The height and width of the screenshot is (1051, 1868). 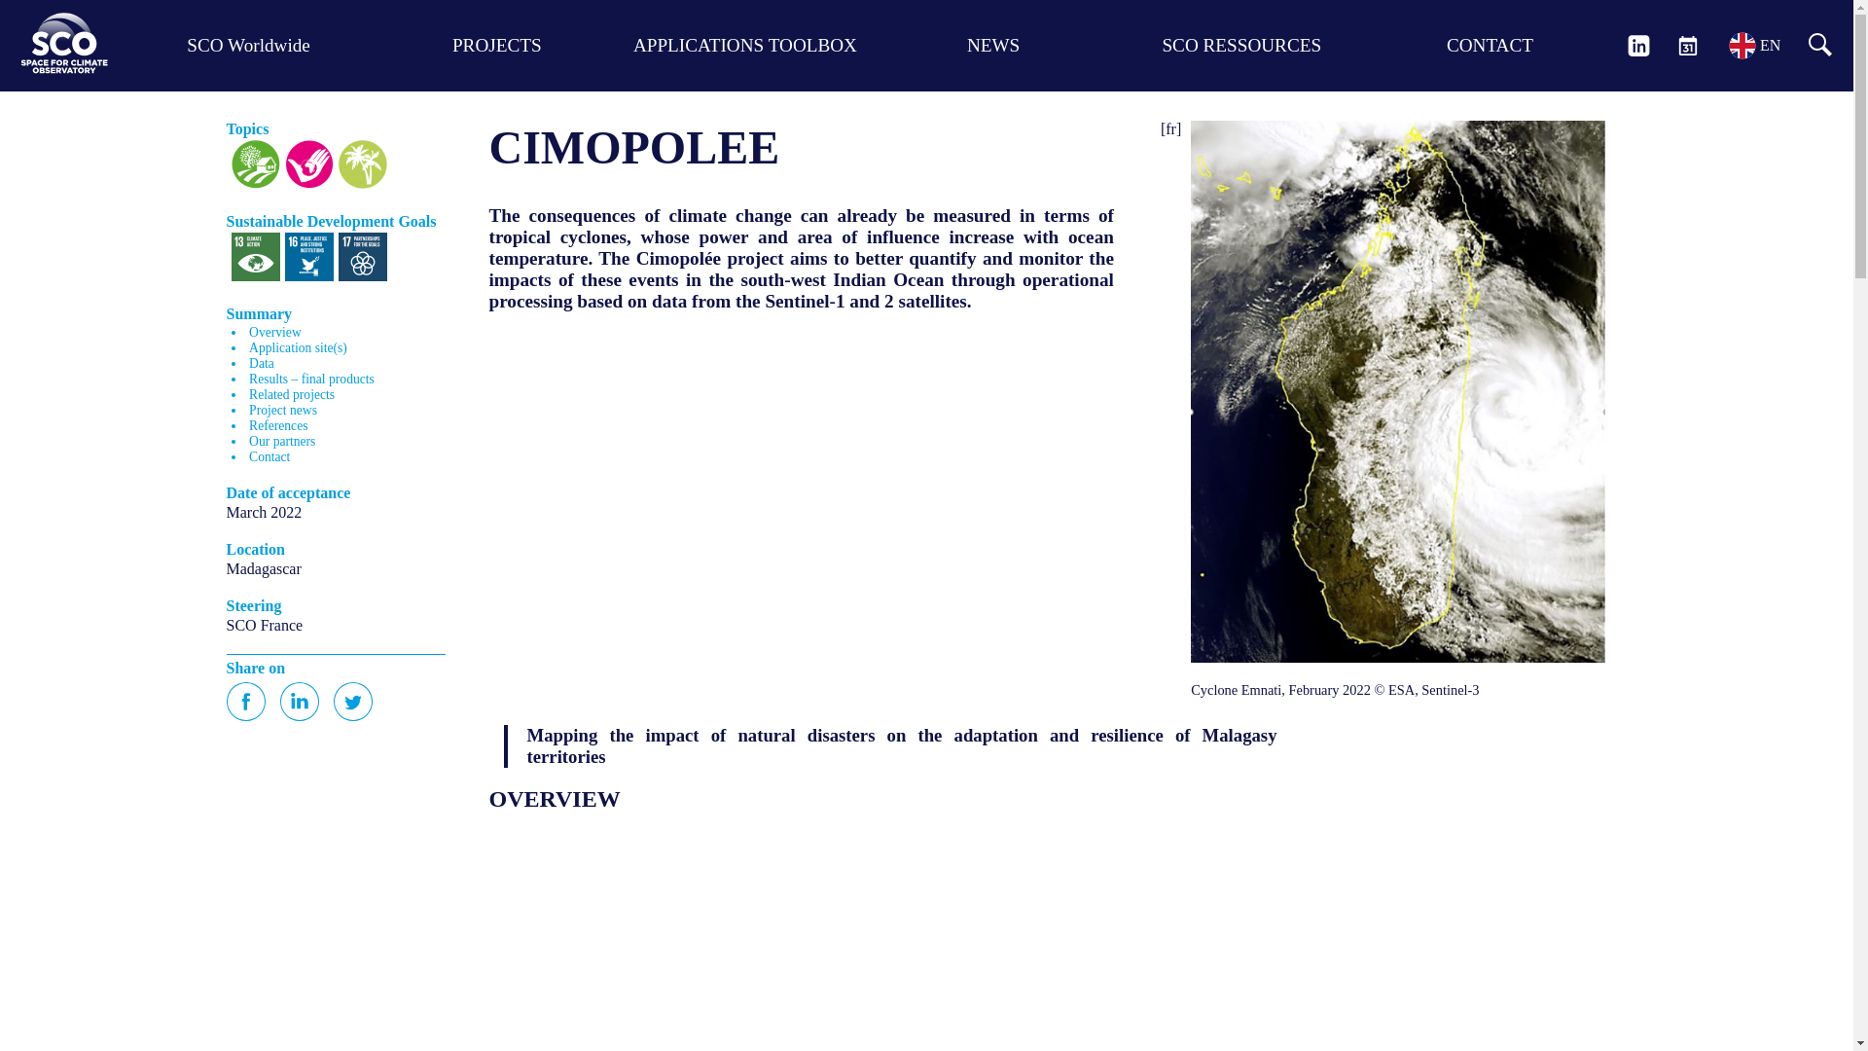 I want to click on CONTACT, so click(x=1490, y=45).